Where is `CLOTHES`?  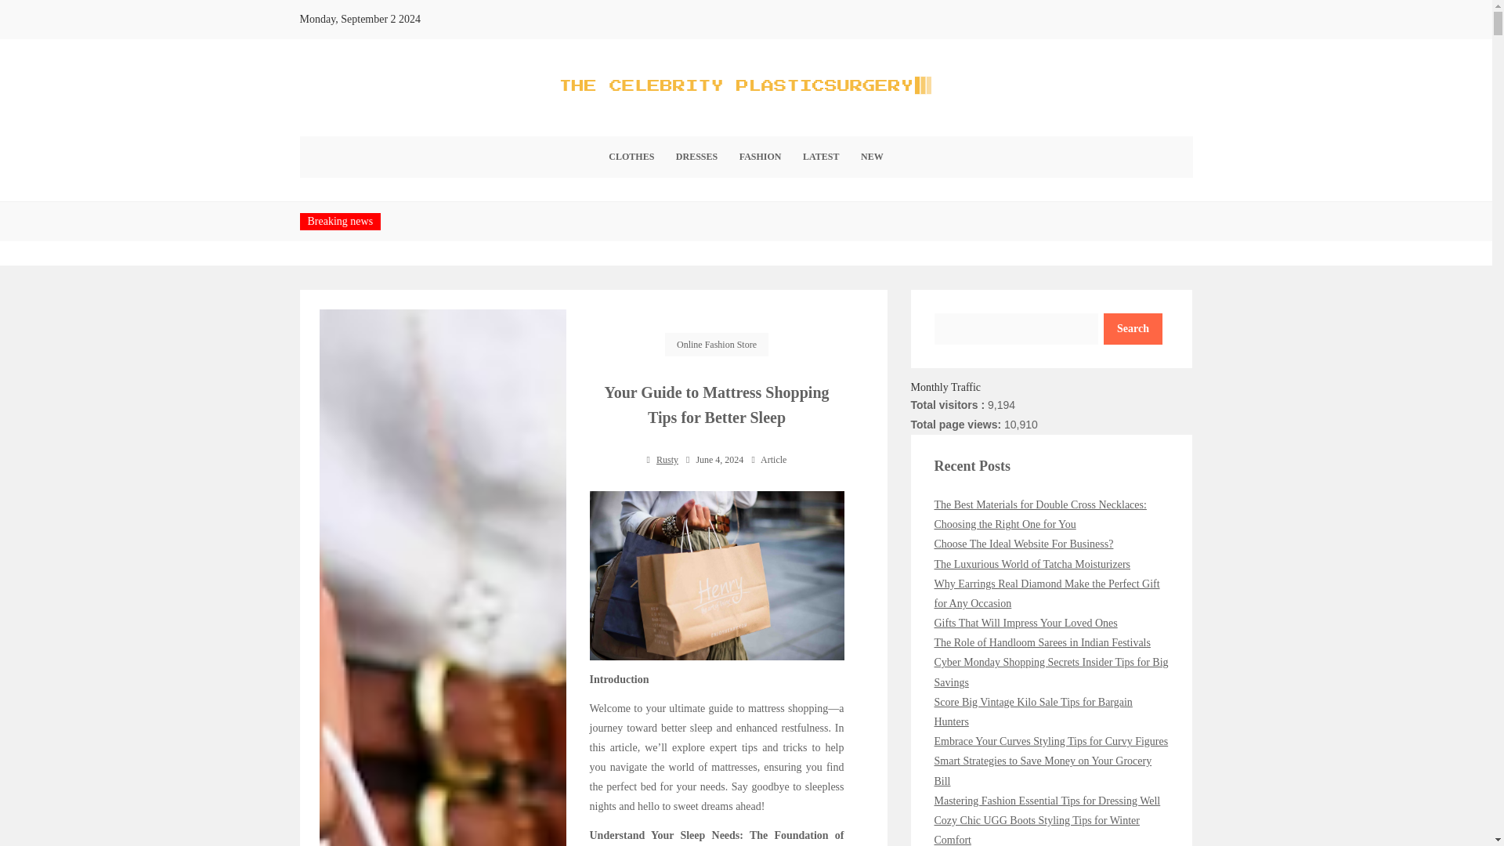
CLOTHES is located at coordinates (631, 157).